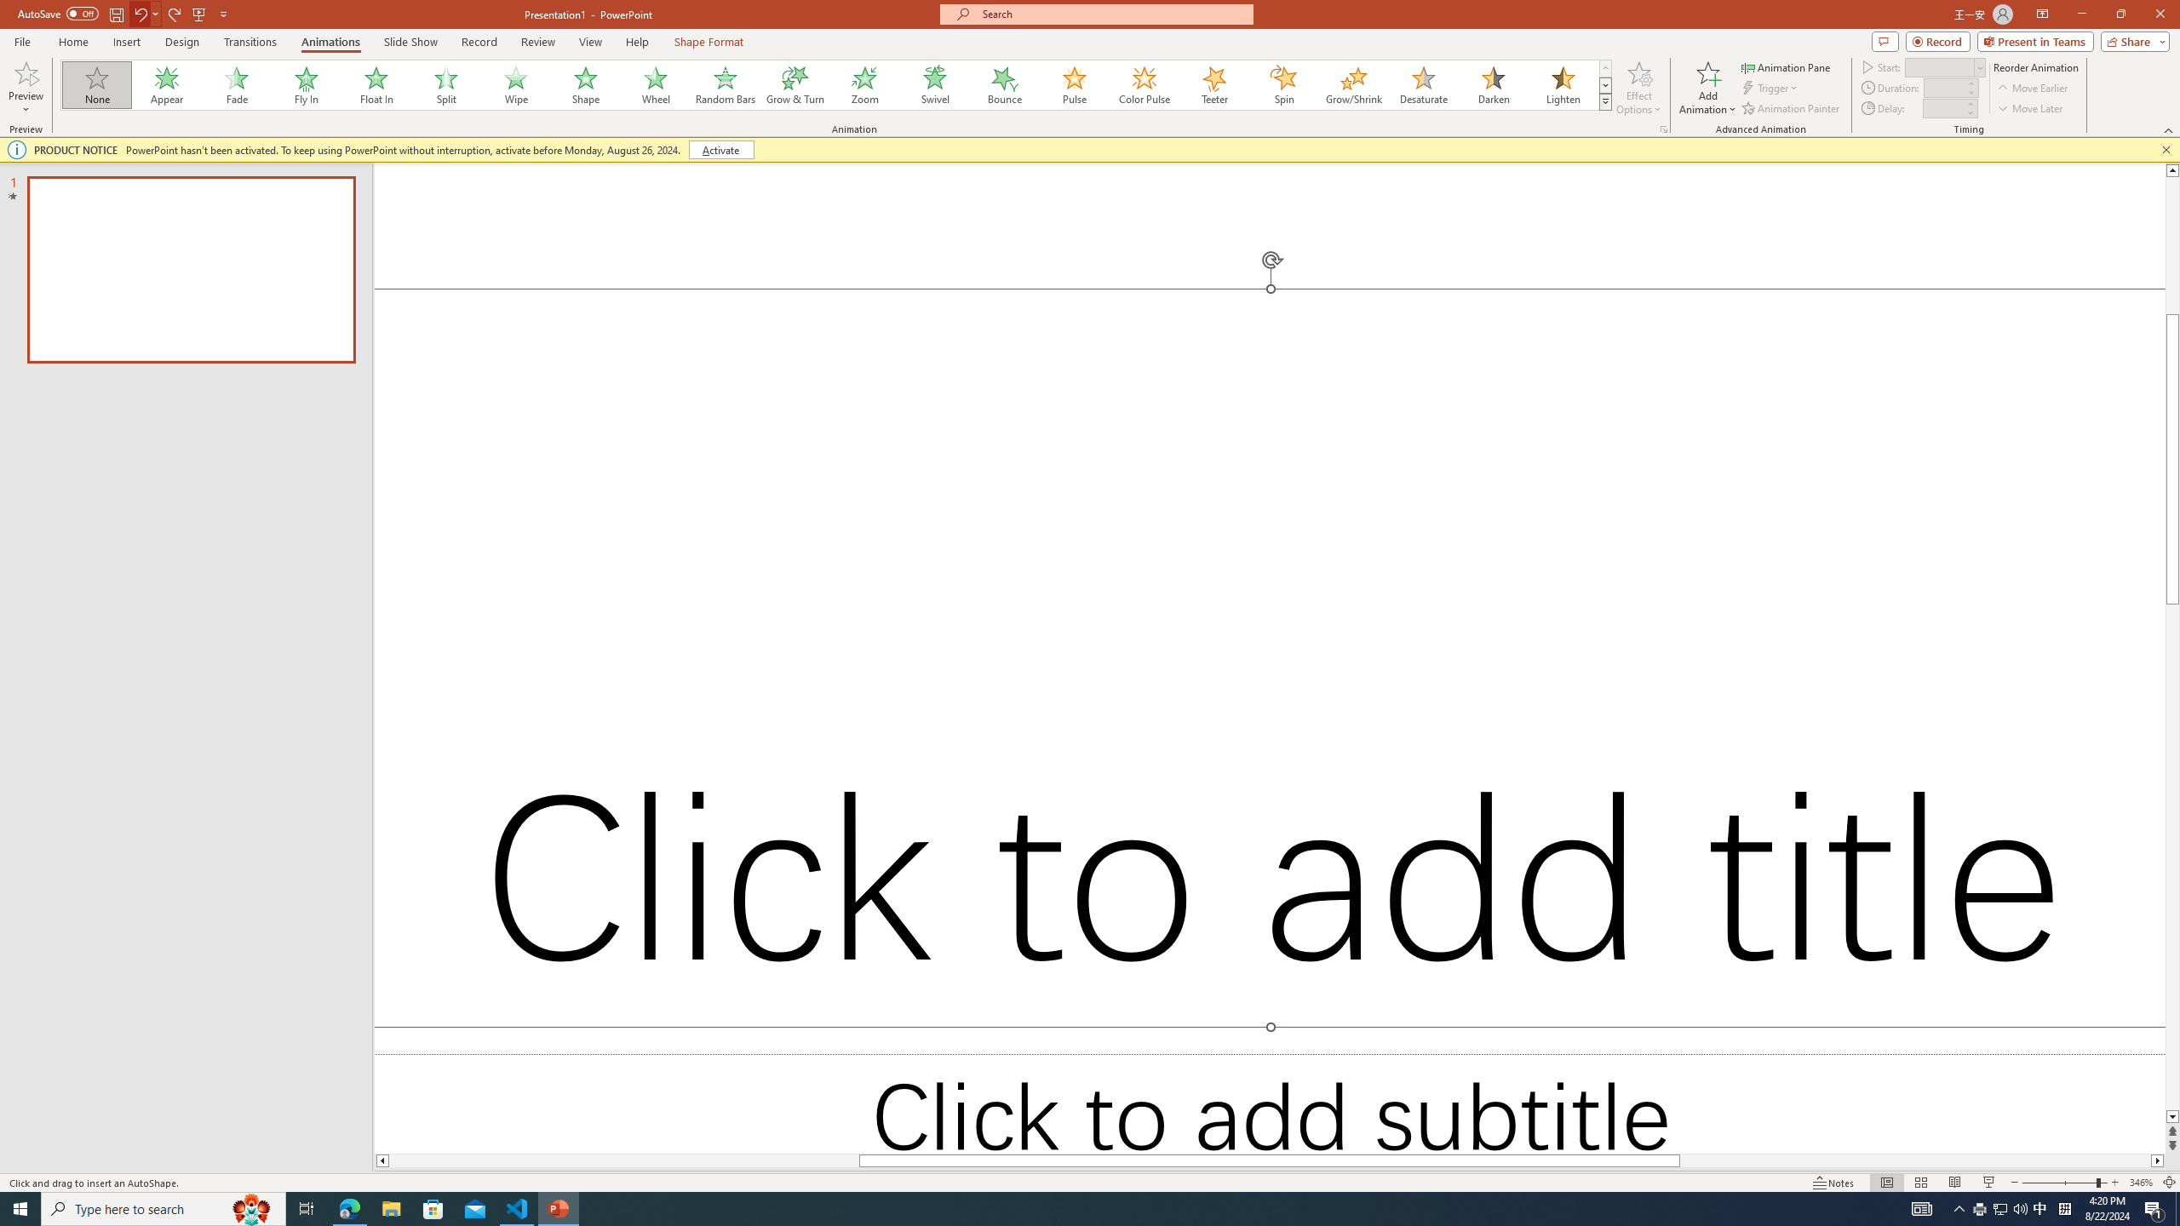 Image resolution: width=2180 pixels, height=1226 pixels. I want to click on Bounce, so click(1005, 85).